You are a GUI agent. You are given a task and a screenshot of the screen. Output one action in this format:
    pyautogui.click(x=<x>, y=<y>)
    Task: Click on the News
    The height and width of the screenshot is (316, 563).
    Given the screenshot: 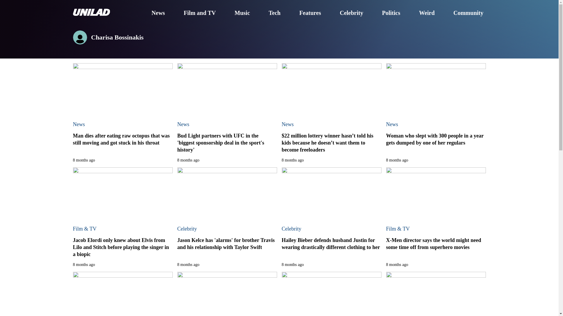 What is the action you would take?
    pyautogui.click(x=158, y=13)
    